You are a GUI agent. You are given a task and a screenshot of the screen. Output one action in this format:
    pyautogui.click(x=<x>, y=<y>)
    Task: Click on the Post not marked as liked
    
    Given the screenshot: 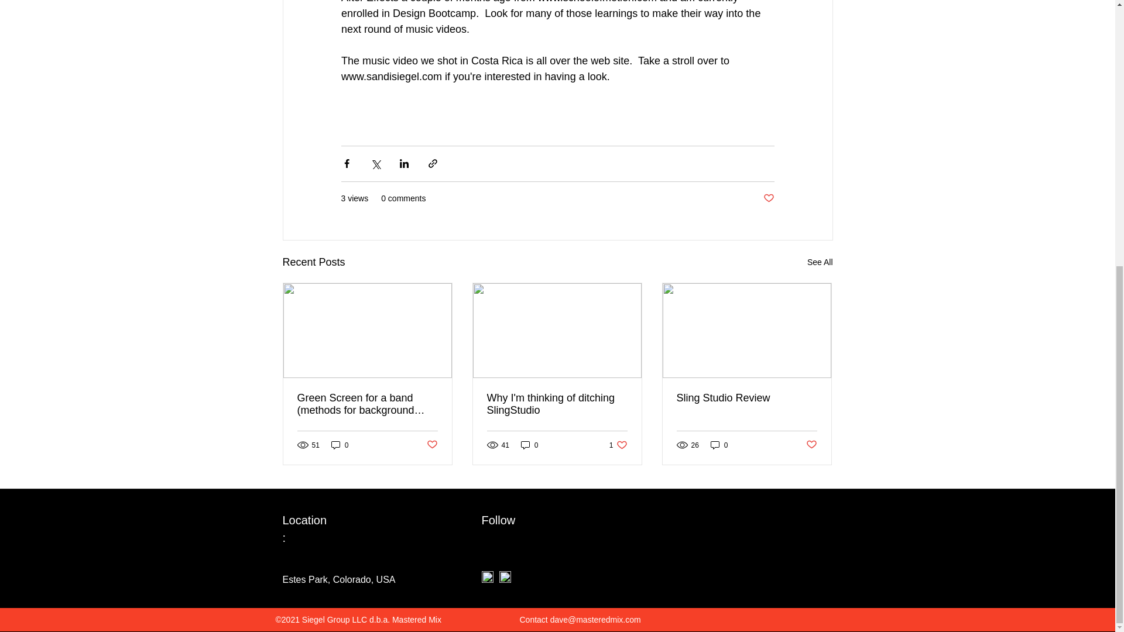 What is the action you would take?
    pyautogui.click(x=340, y=445)
    